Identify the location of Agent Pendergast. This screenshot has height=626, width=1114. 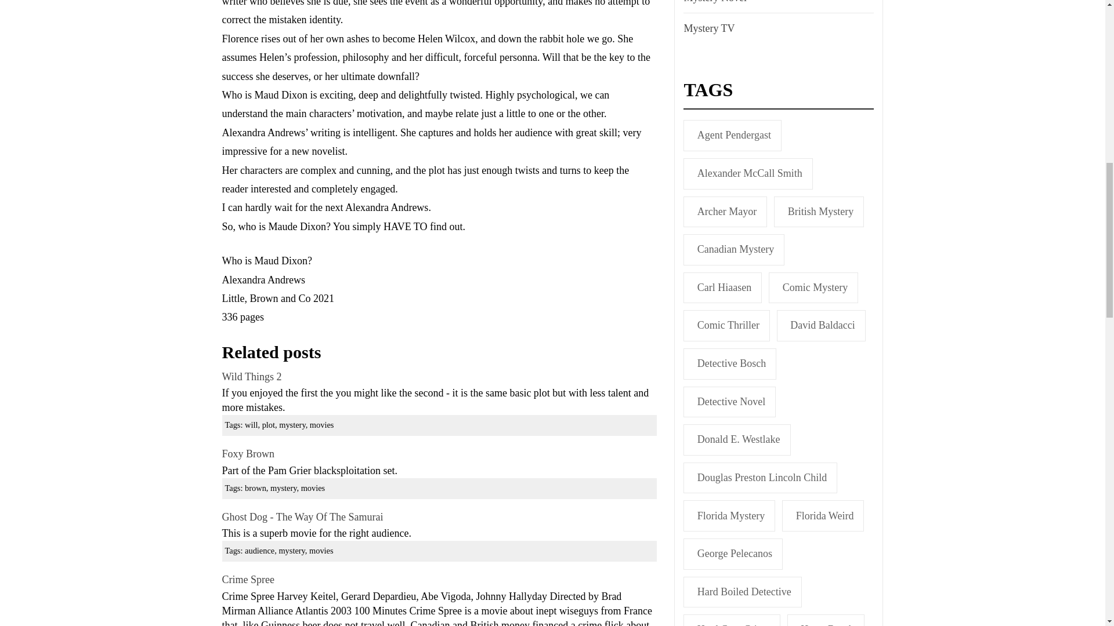
(732, 136).